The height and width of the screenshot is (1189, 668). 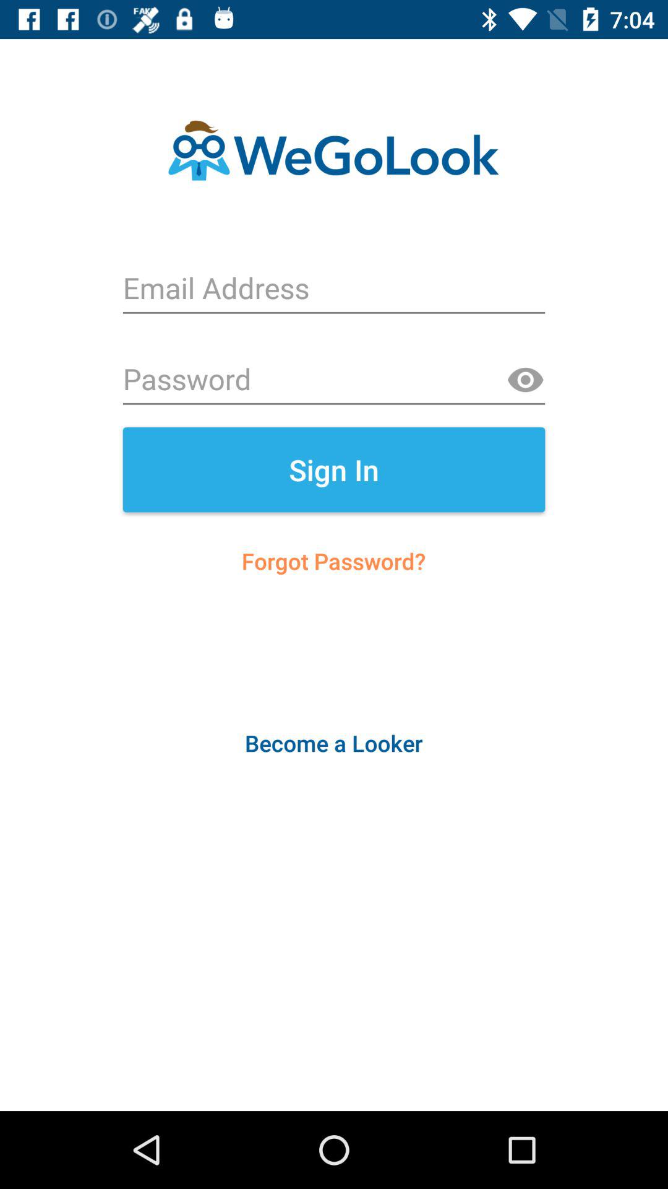 What do you see at coordinates (334, 469) in the screenshot?
I see `launch sign in` at bounding box center [334, 469].